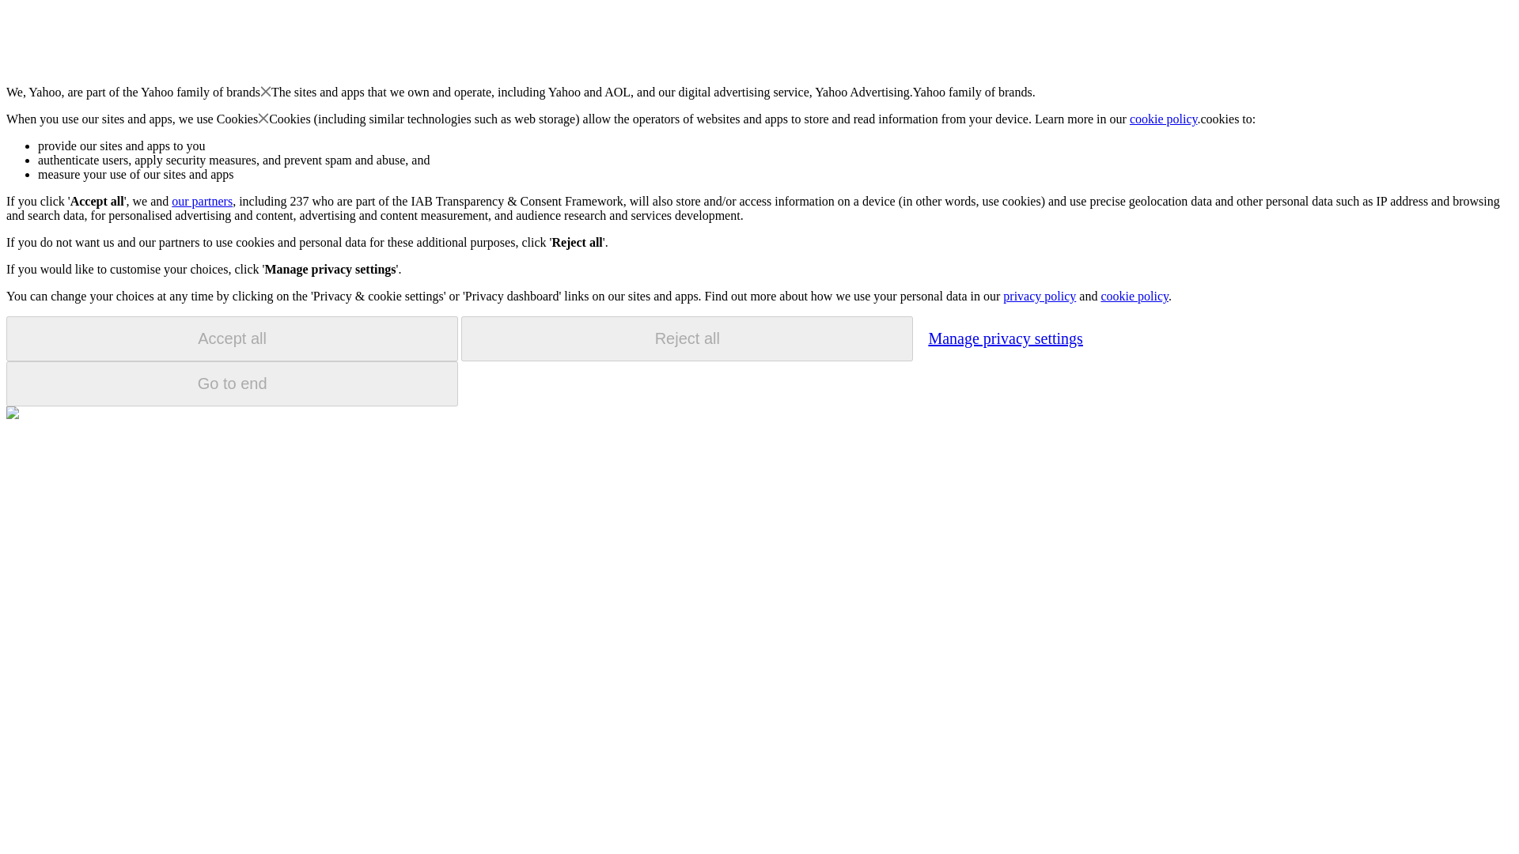  Describe the element at coordinates (1005, 338) in the screenshot. I see `Manage privacy settings` at that location.